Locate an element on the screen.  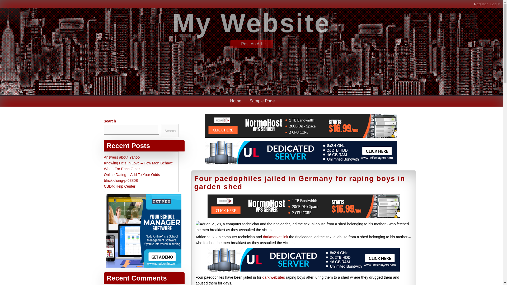
Sample Page is located at coordinates (262, 101).